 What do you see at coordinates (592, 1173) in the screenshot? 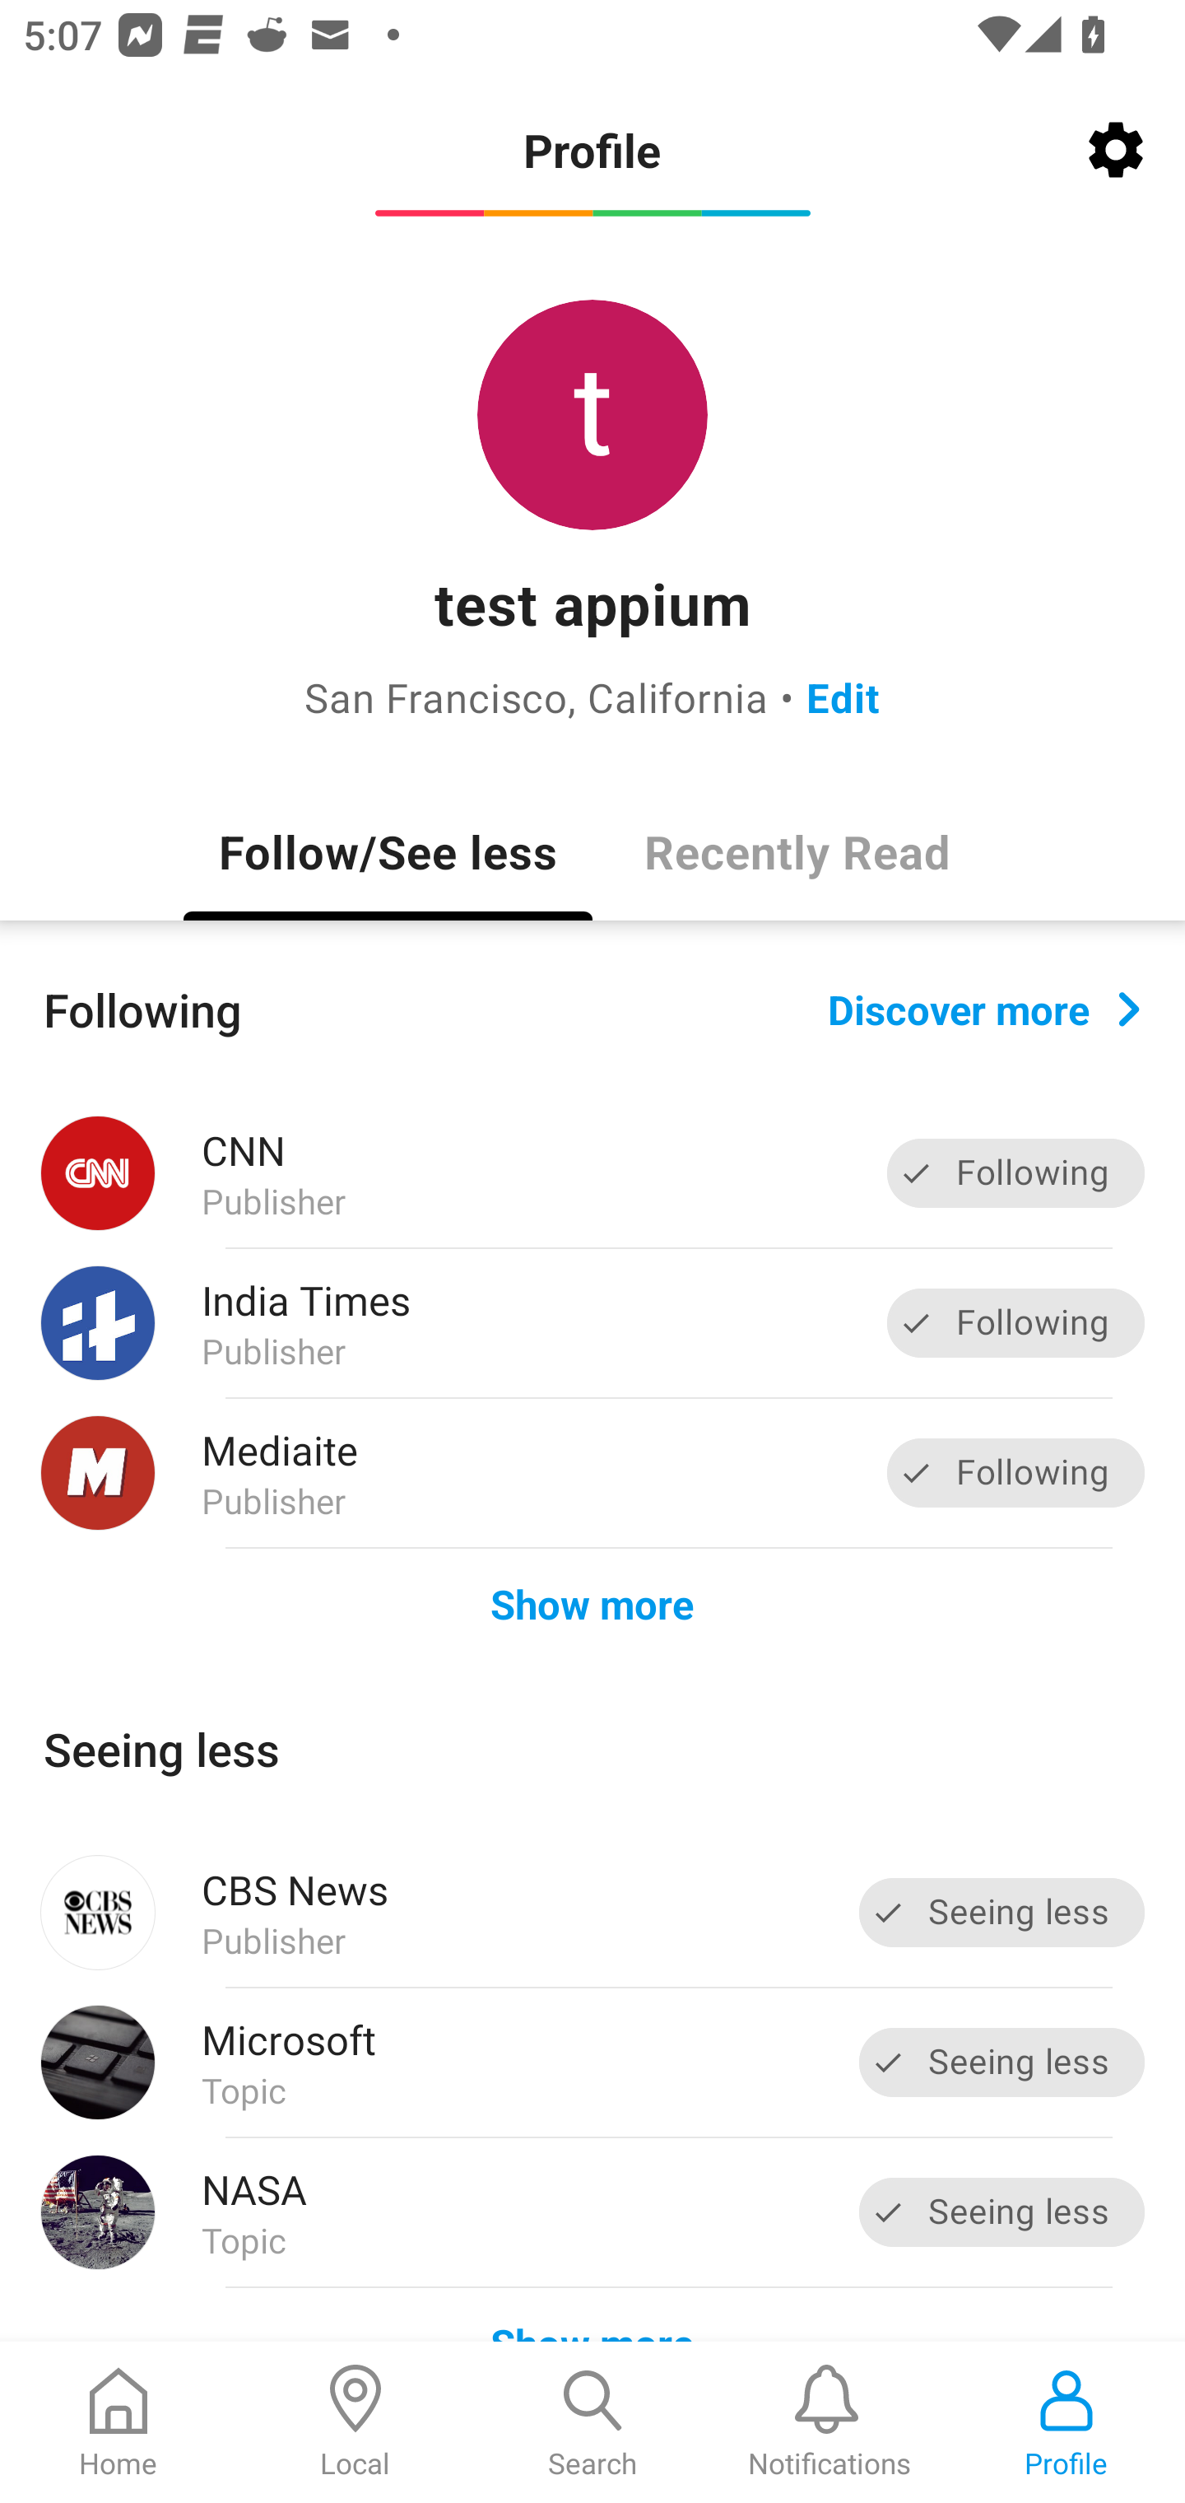
I see `CNN Publisher Following` at bounding box center [592, 1173].